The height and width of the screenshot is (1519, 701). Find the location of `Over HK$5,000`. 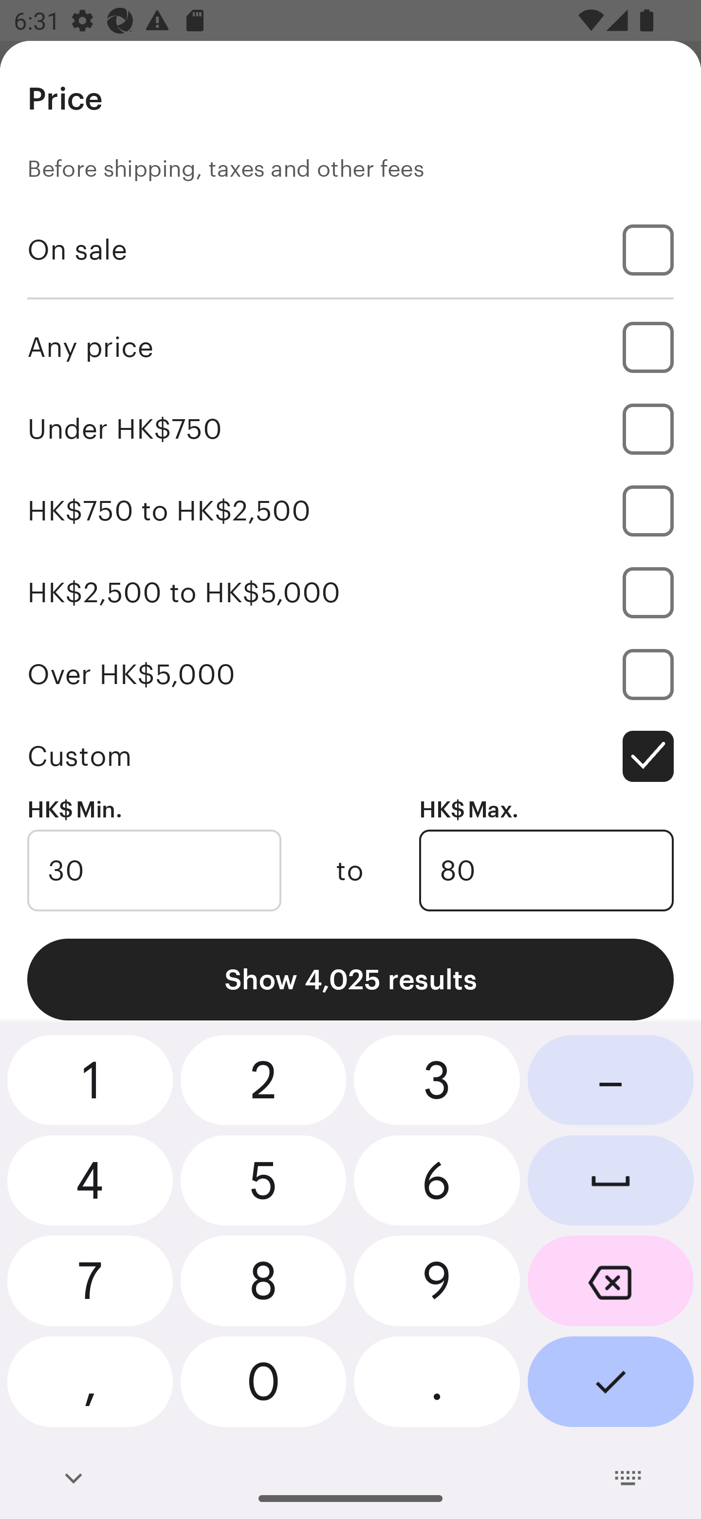

Over HK$5,000 is located at coordinates (350, 674).